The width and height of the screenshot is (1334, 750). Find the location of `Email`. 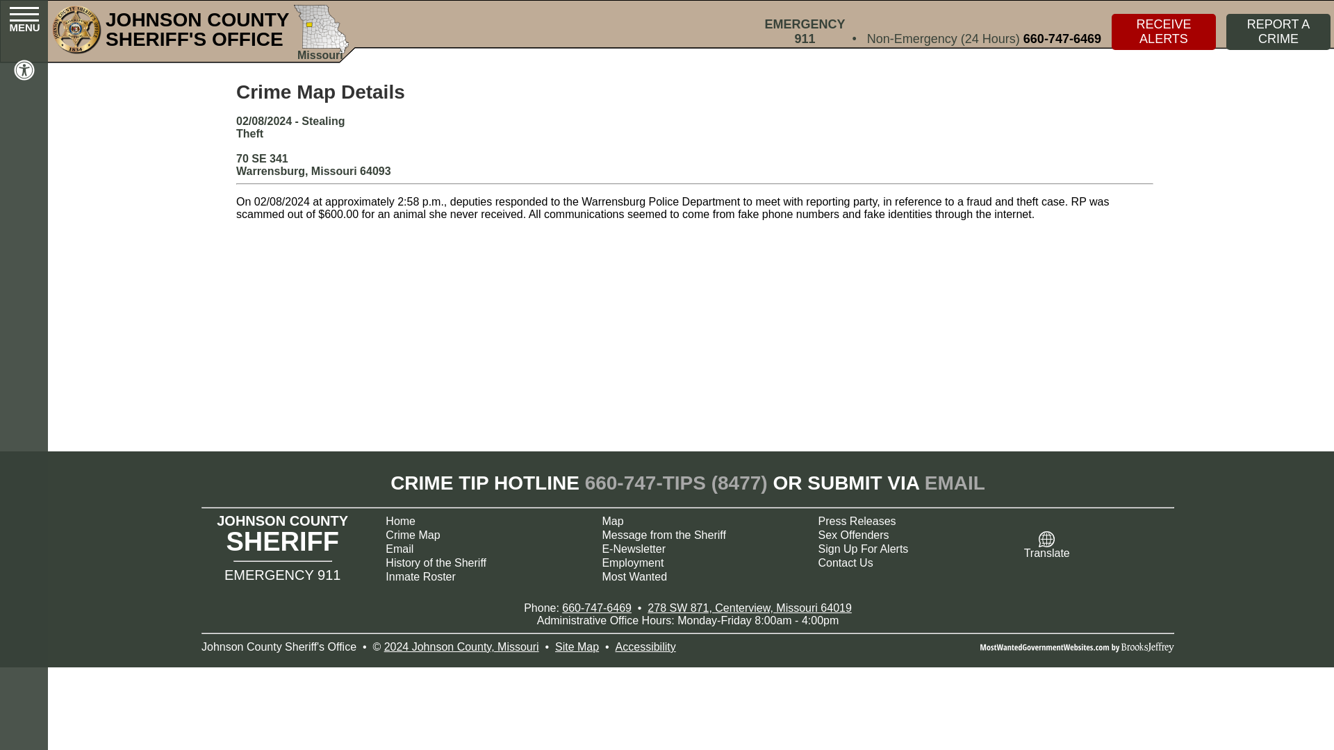

Email is located at coordinates (482, 549).